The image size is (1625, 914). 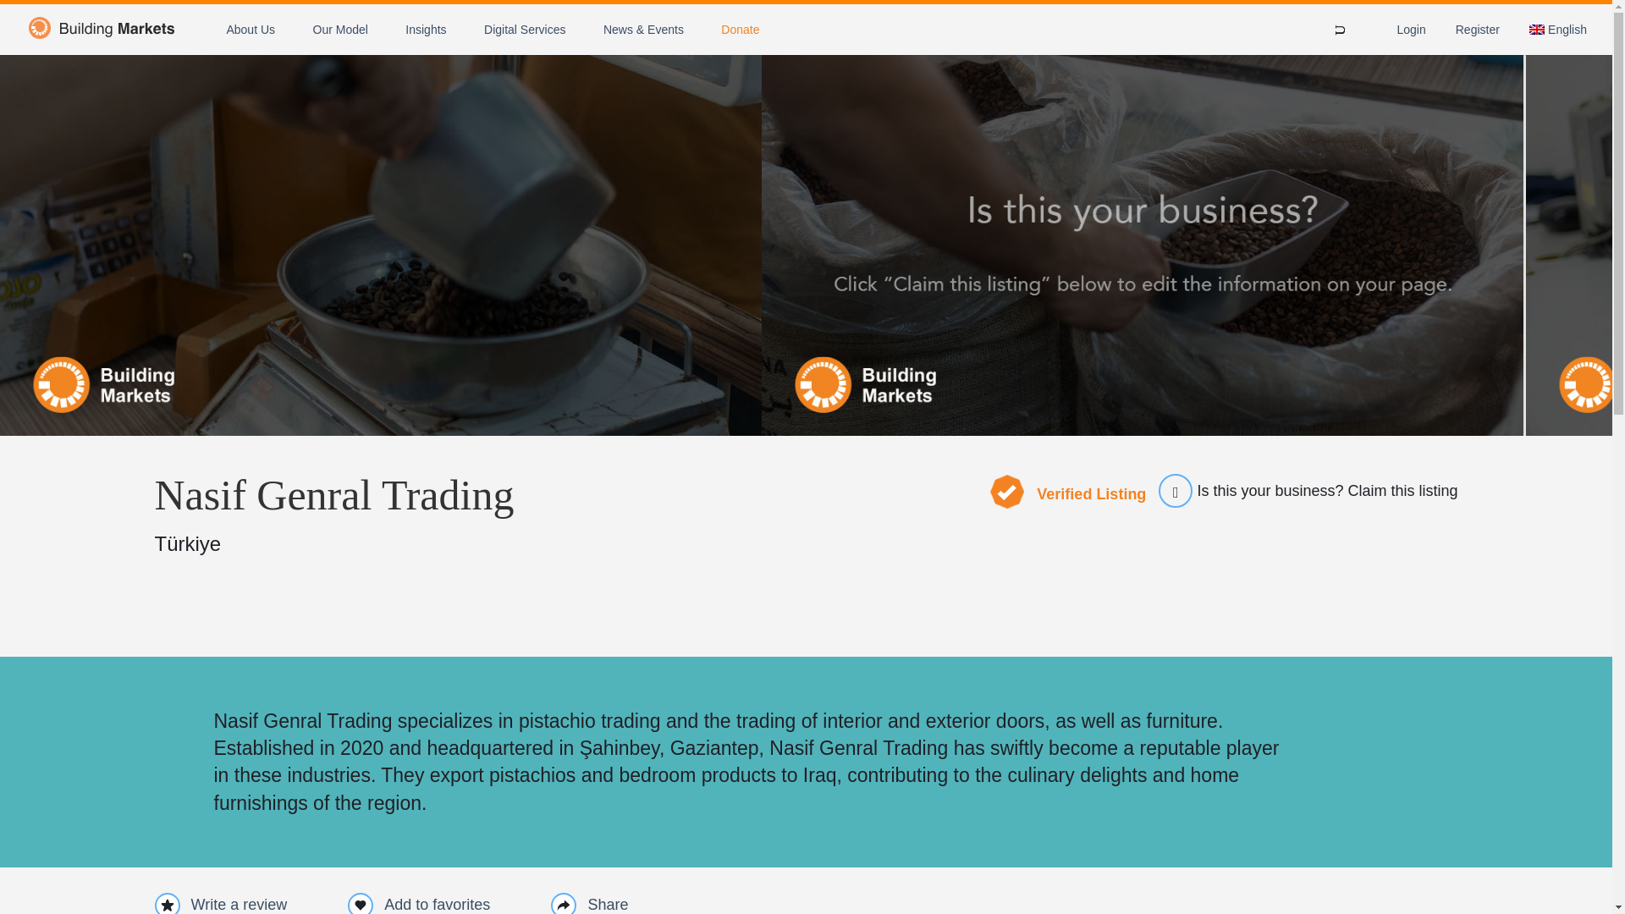 What do you see at coordinates (1557, 30) in the screenshot?
I see `English` at bounding box center [1557, 30].